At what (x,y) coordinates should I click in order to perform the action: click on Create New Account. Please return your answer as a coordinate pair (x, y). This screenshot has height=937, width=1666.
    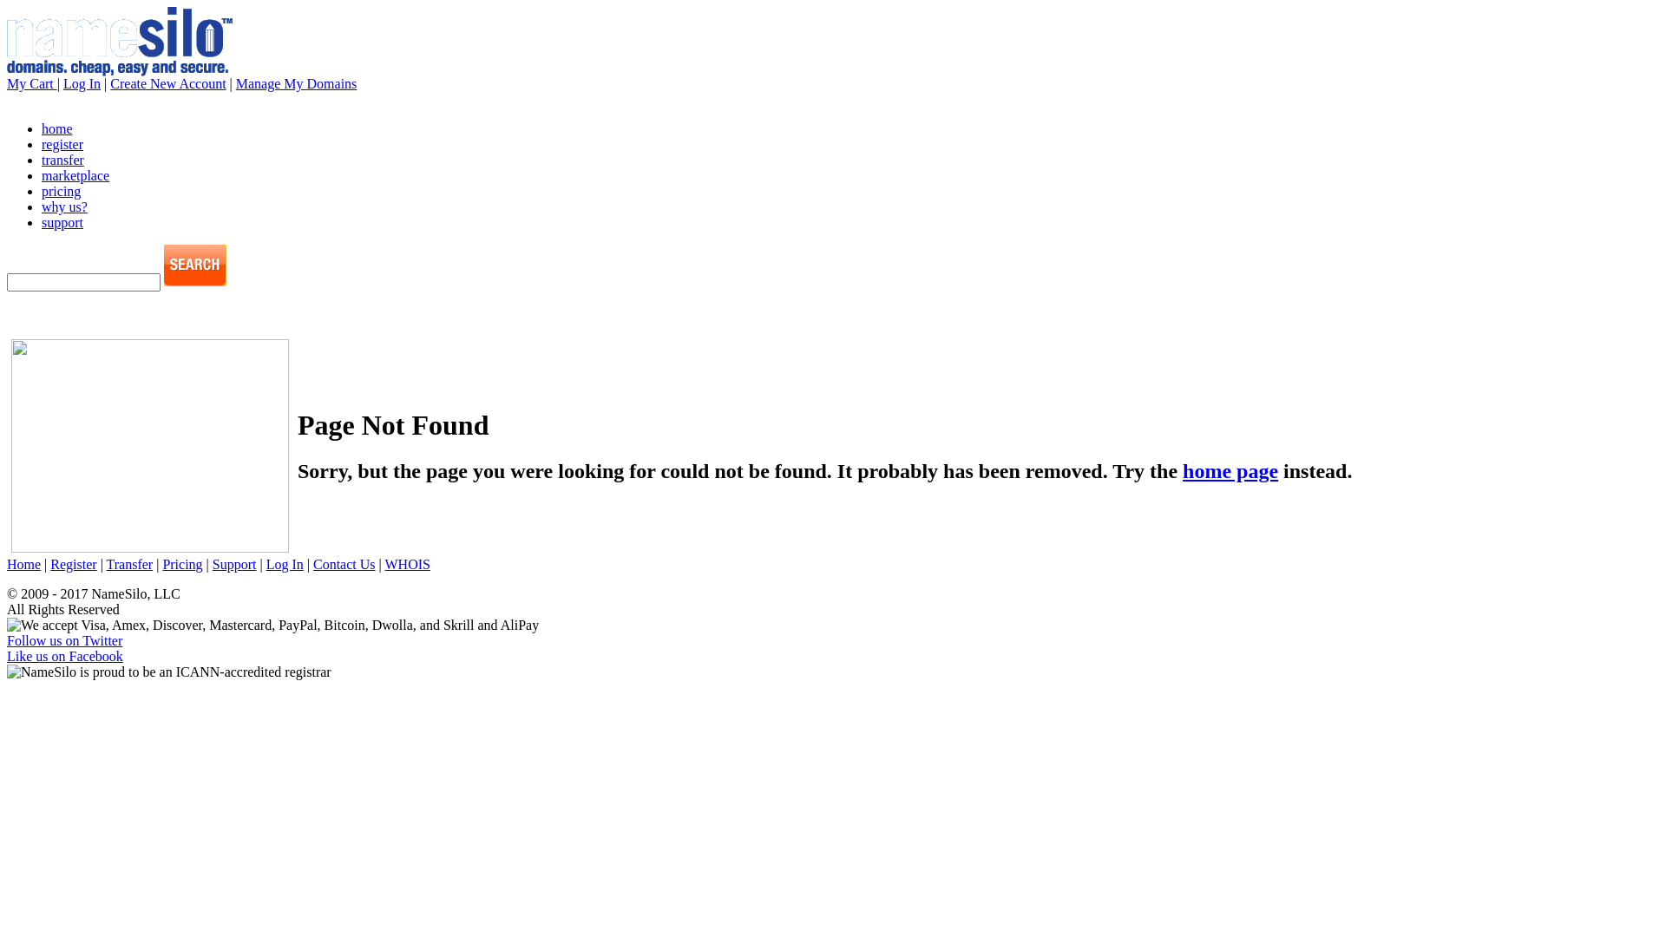
    Looking at the image, I should click on (168, 83).